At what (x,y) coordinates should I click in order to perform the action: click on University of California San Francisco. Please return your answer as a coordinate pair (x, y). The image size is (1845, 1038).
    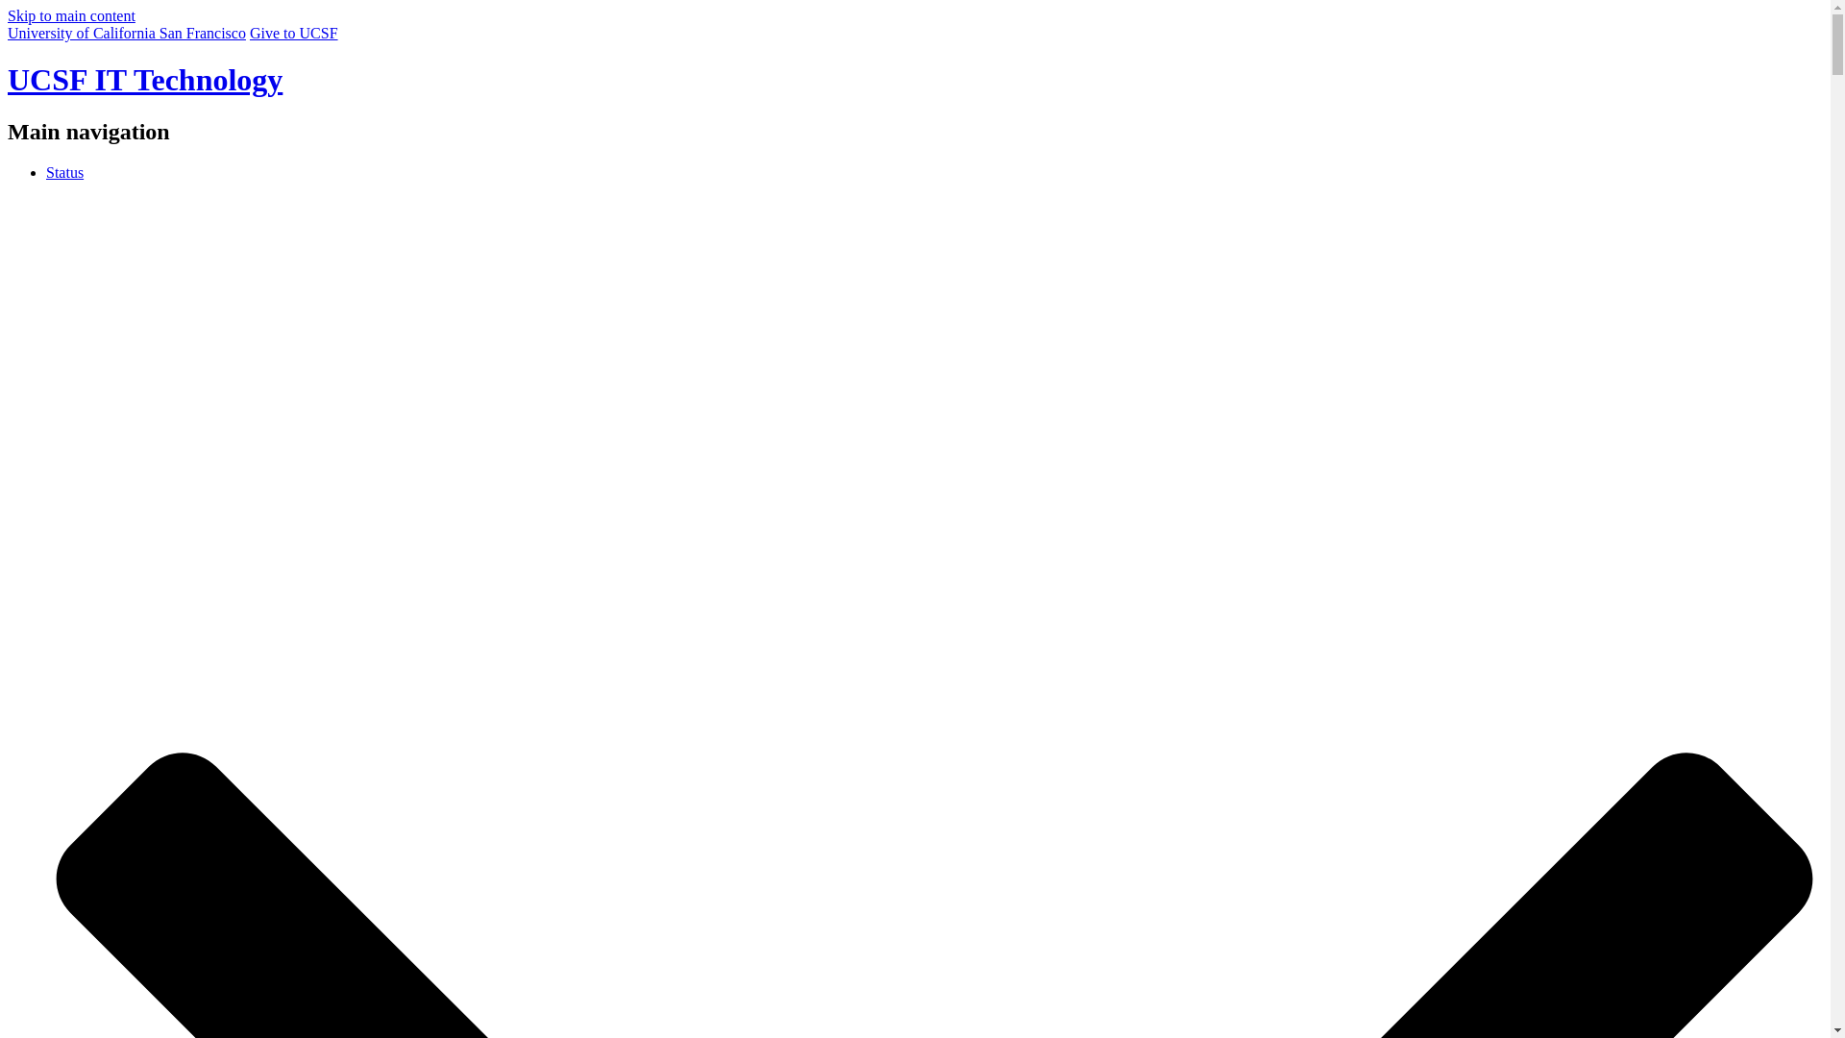
    Looking at the image, I should click on (126, 33).